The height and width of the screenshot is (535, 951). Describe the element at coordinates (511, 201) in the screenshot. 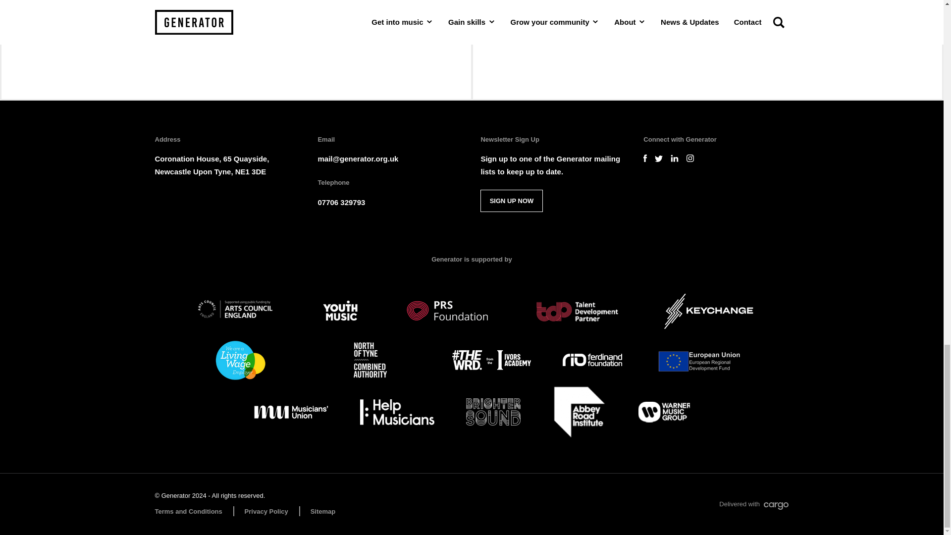

I see `Sign up to receive Generator updates` at that location.